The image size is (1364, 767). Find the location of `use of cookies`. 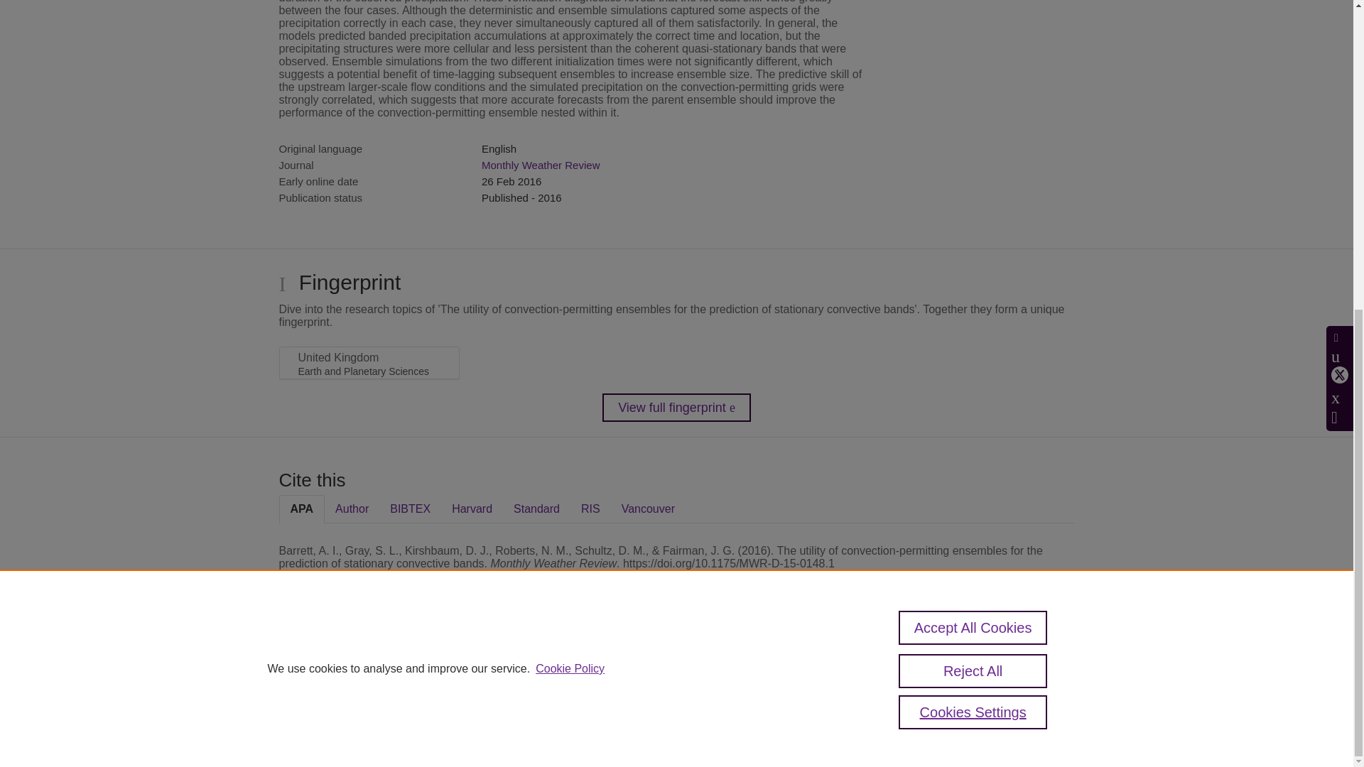

use of cookies is located at coordinates (746, 712).